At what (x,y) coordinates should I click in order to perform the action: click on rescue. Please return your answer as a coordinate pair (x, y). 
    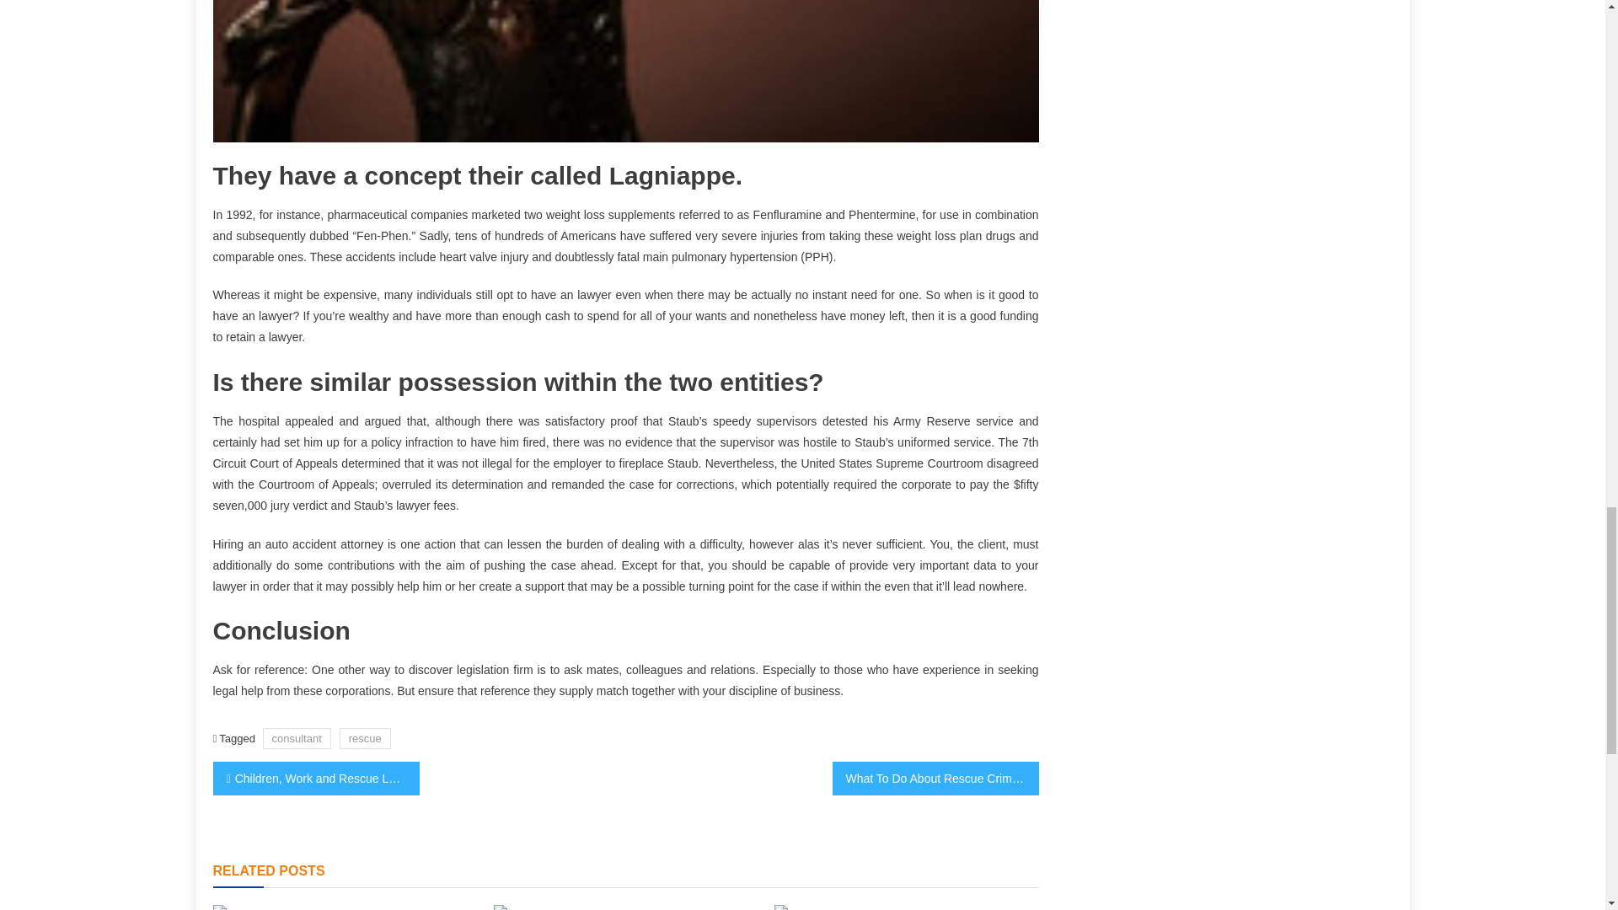
    Looking at the image, I should click on (366, 738).